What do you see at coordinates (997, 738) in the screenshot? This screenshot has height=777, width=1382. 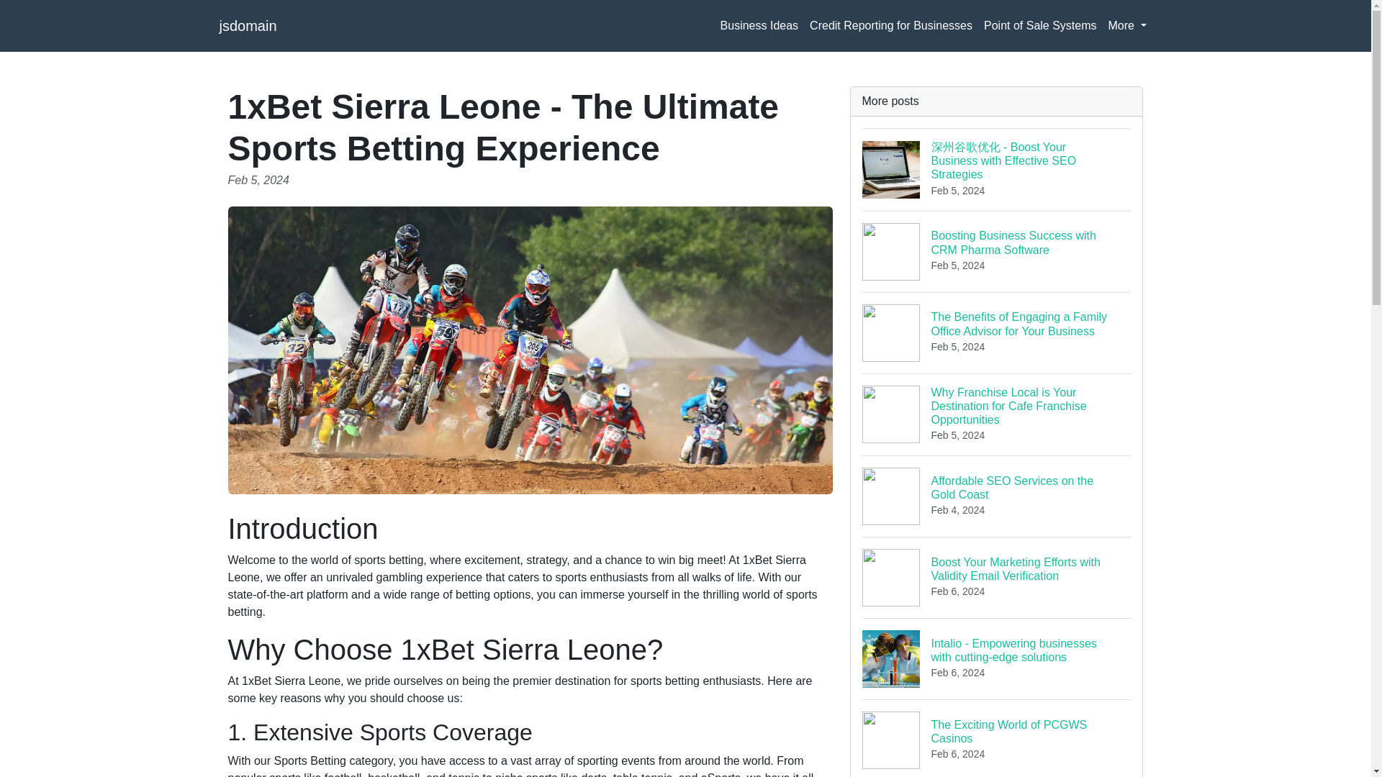 I see `Business Ideas` at bounding box center [997, 738].